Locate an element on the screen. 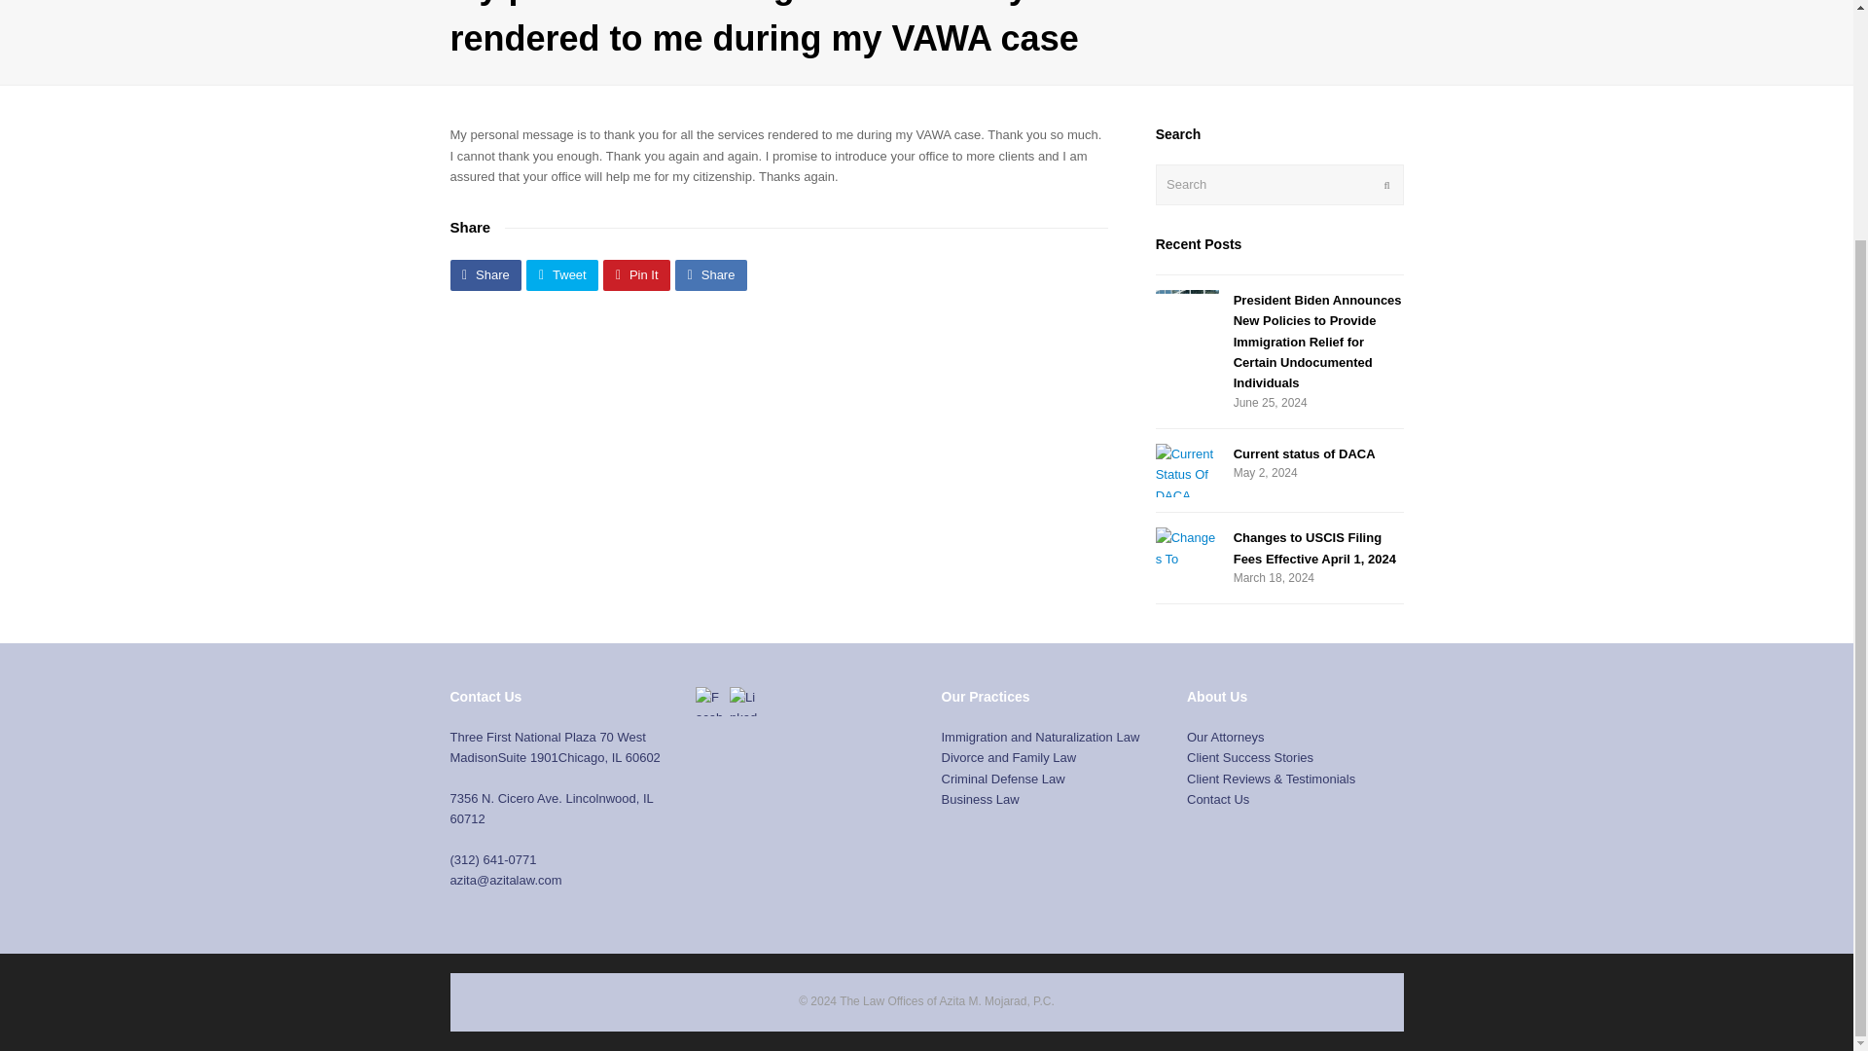 This screenshot has height=1051, width=1868. Share on Twitter is located at coordinates (562, 274).